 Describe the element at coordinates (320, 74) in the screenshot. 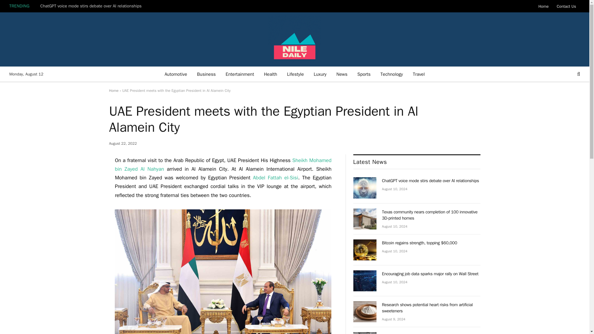

I see `Luxury` at that location.